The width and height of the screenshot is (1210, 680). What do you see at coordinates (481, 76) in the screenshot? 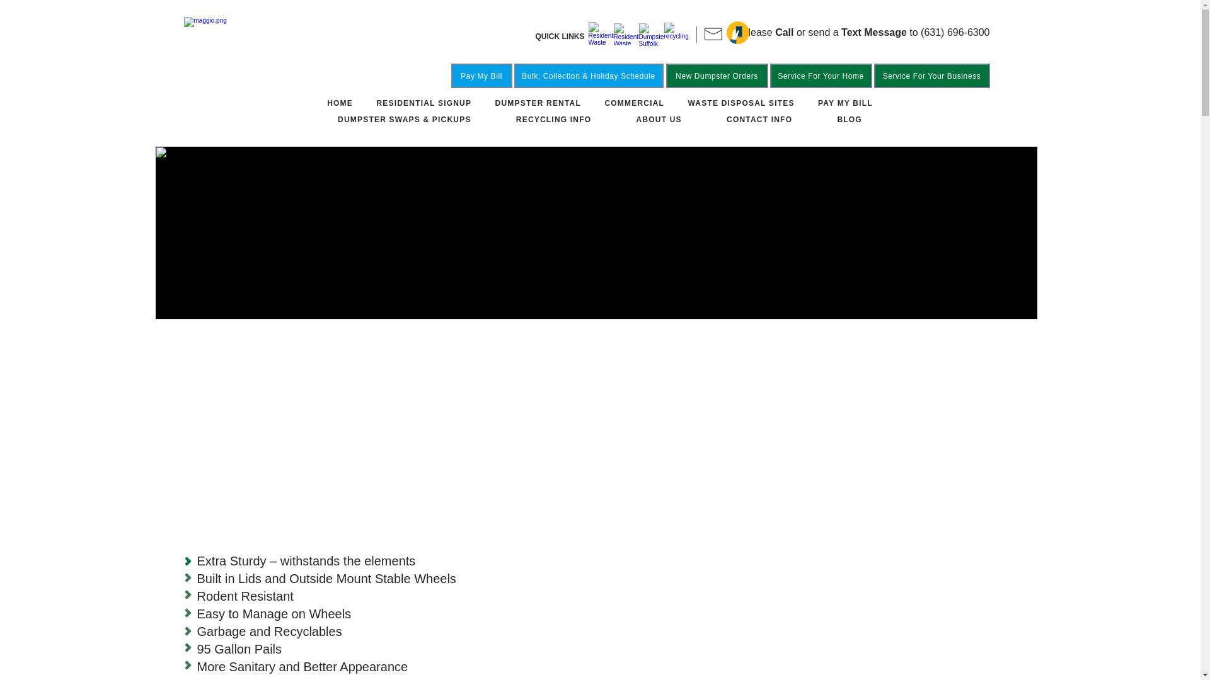
I see `Pay My Bill` at bounding box center [481, 76].